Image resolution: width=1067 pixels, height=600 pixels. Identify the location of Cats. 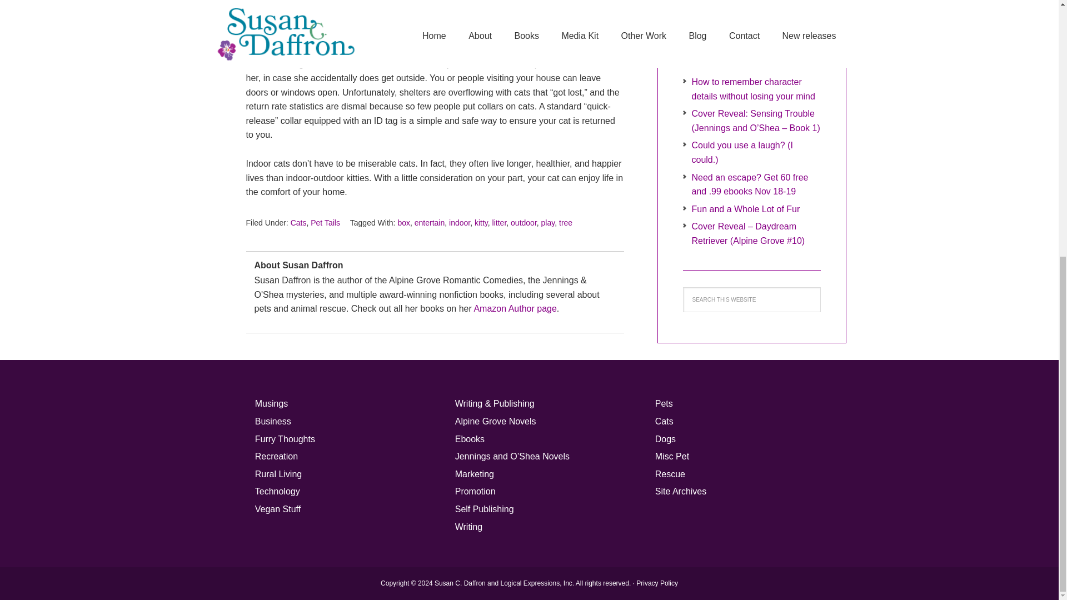
(298, 223).